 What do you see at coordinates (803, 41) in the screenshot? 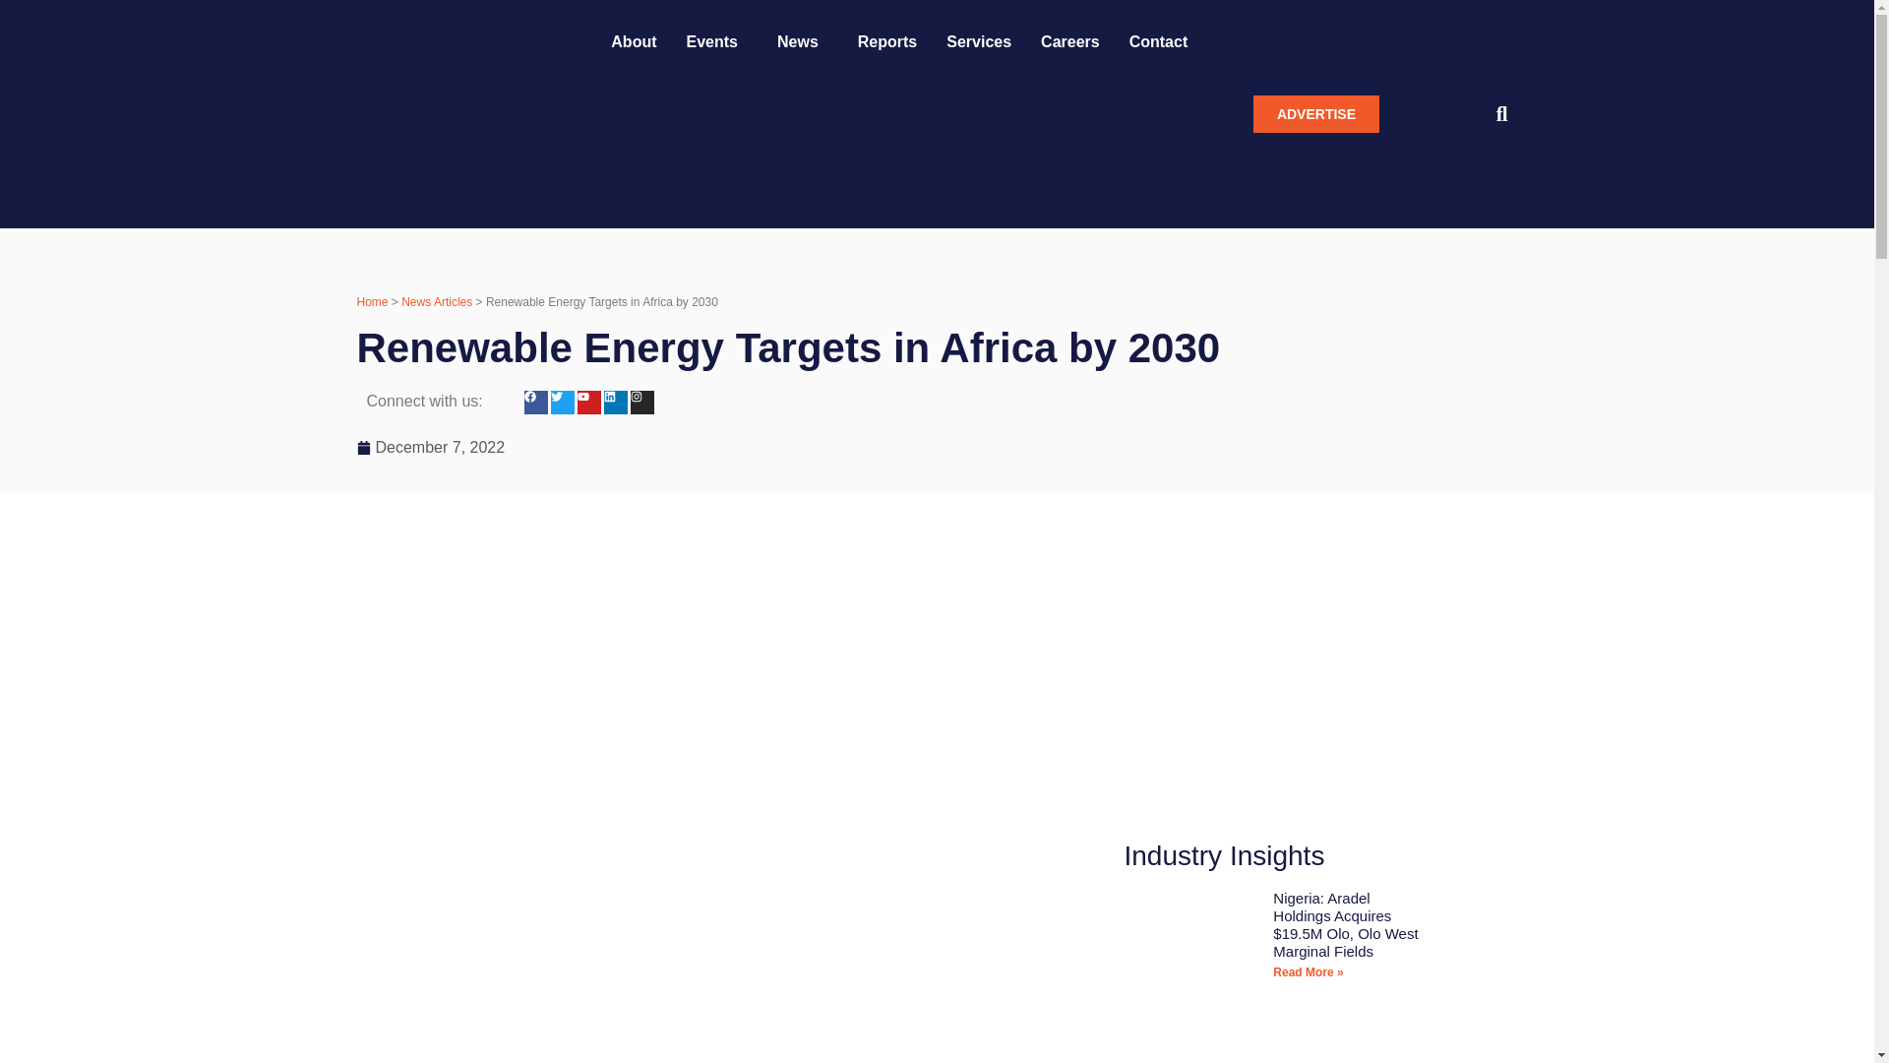
I see `News` at bounding box center [803, 41].